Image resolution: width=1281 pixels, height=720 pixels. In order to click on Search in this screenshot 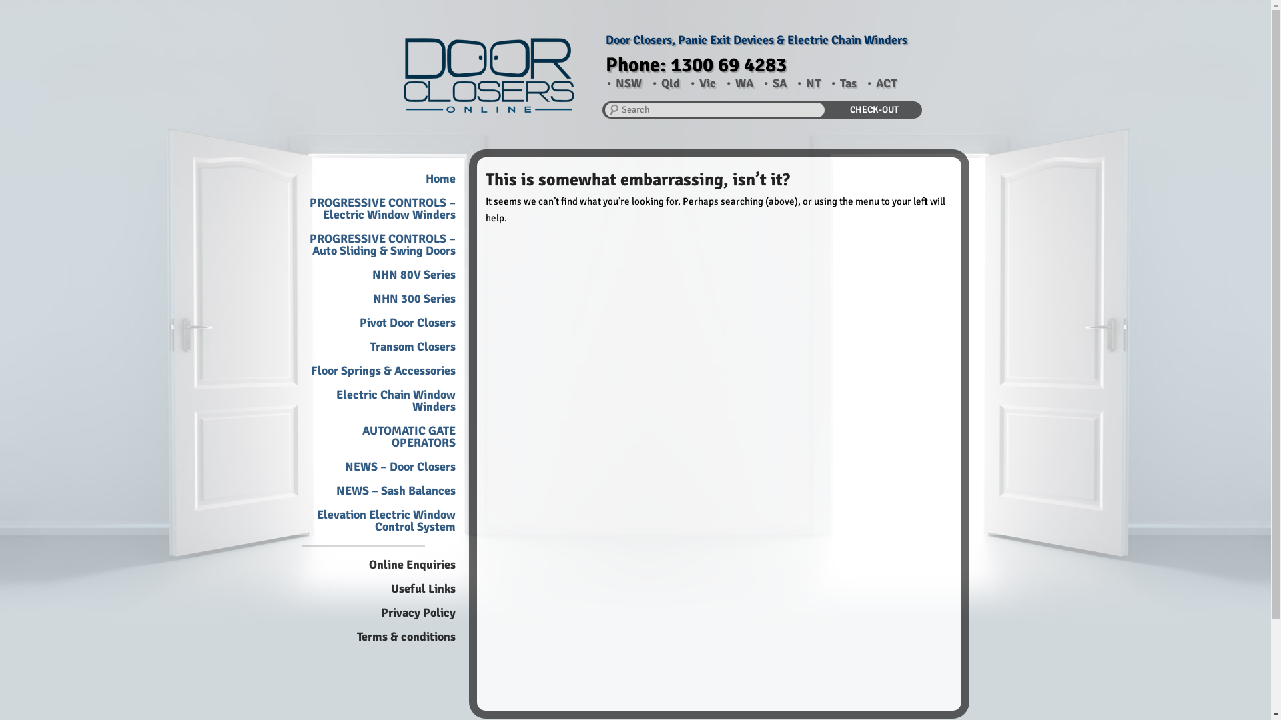, I will do `click(20, 8)`.